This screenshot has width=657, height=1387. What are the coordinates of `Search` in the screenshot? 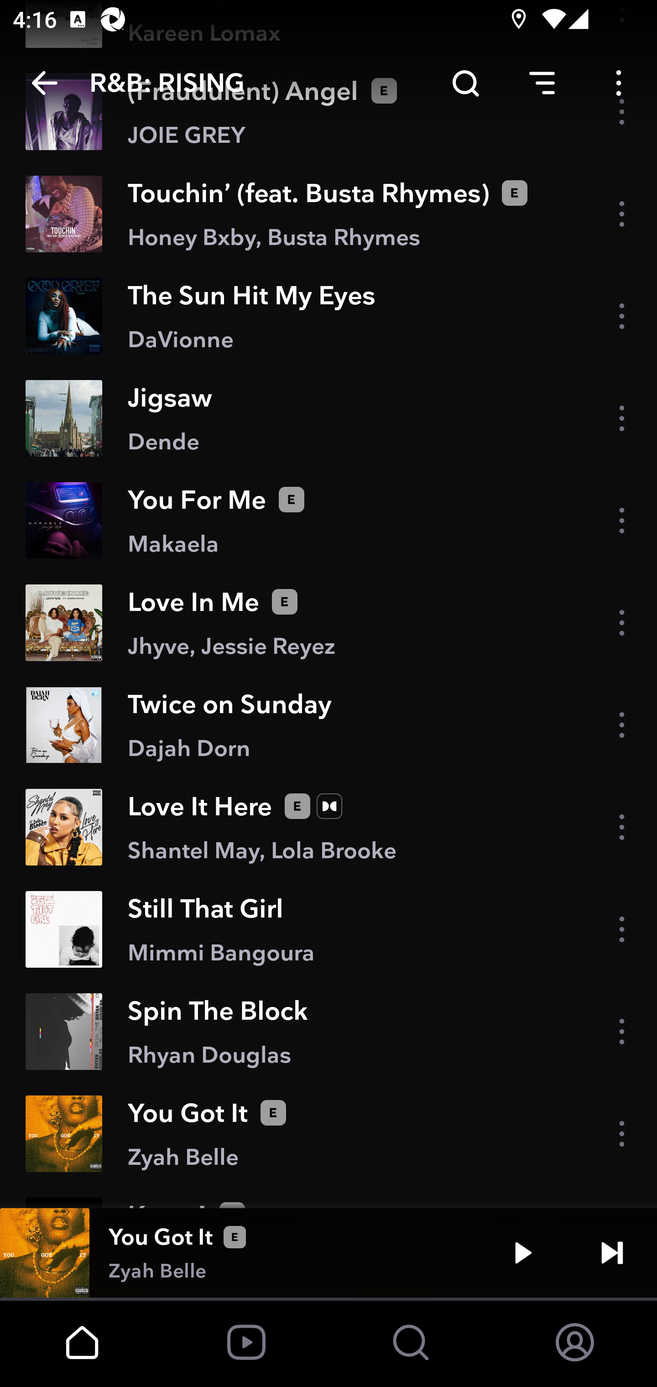 It's located at (465, 83).